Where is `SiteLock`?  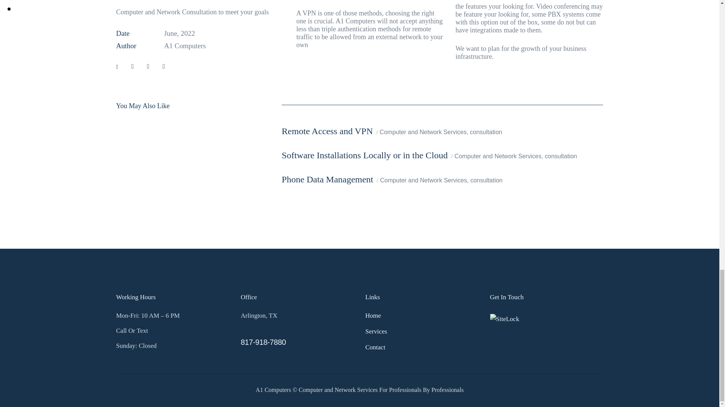 SiteLock is located at coordinates (504, 319).